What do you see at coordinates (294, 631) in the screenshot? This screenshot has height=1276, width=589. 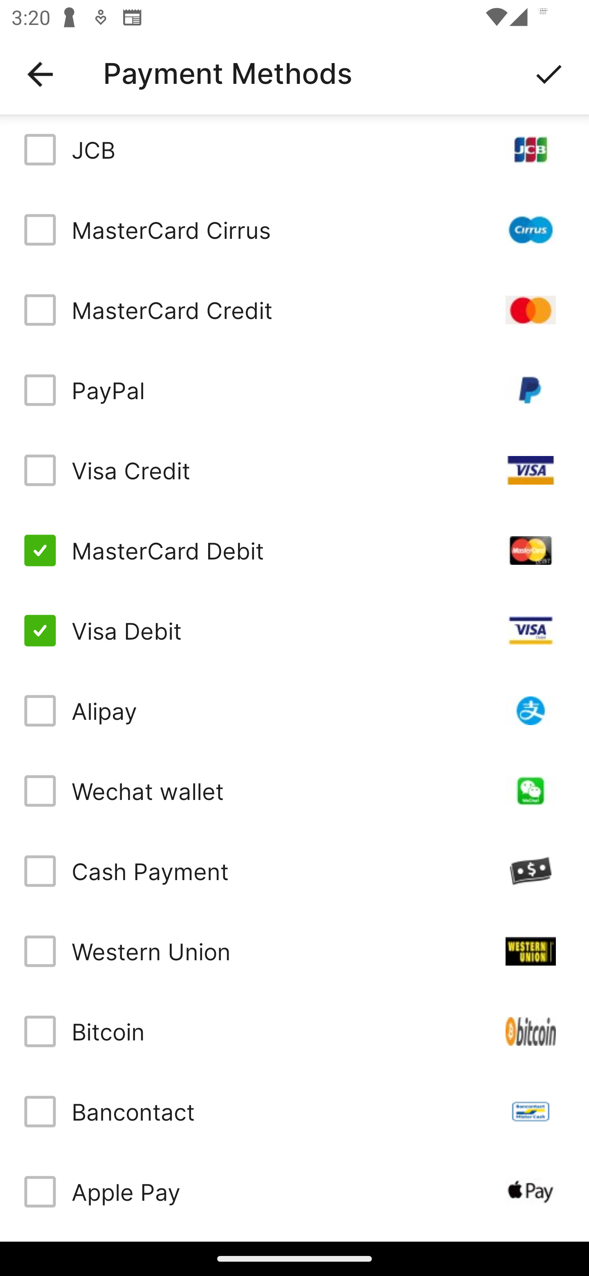 I see `Visa Debit` at bounding box center [294, 631].